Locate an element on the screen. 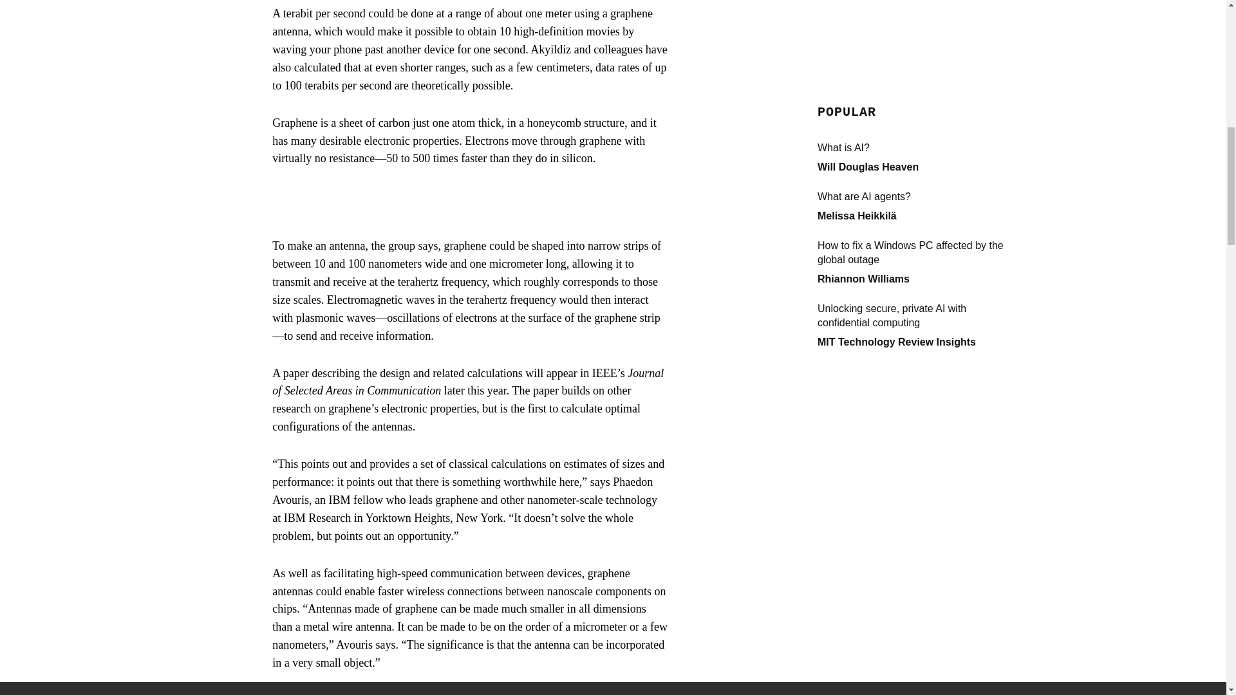 The width and height of the screenshot is (1236, 695). Unlocking secure, private AI with confidential computing is located at coordinates (913, 75).